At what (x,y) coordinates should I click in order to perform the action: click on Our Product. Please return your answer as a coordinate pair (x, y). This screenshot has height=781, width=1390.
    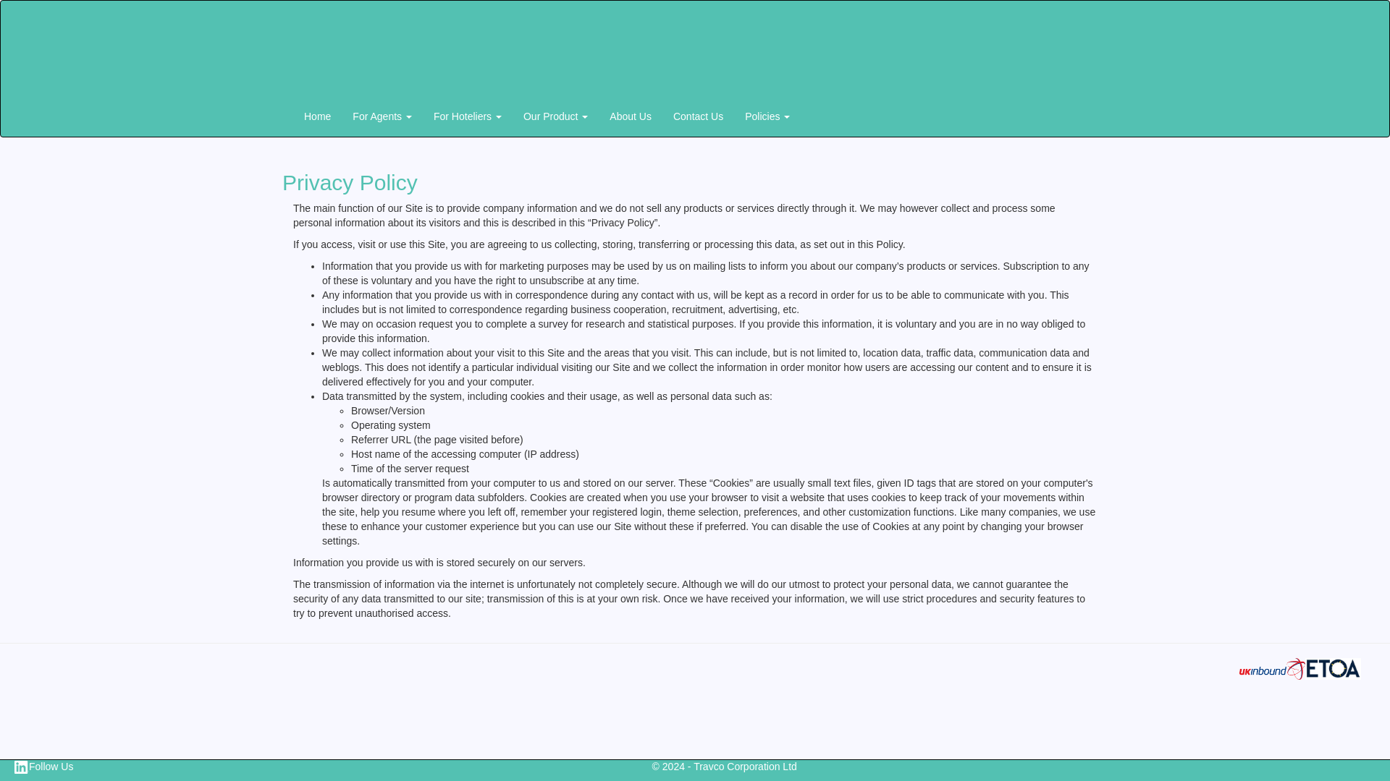
    Looking at the image, I should click on (556, 116).